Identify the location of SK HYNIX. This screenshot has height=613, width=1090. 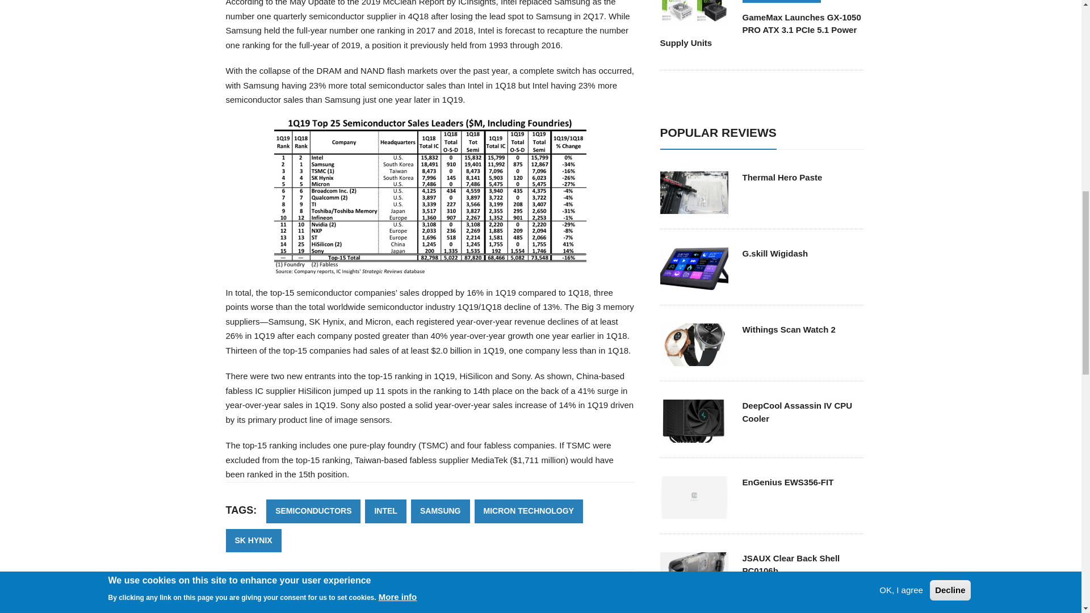
(253, 541).